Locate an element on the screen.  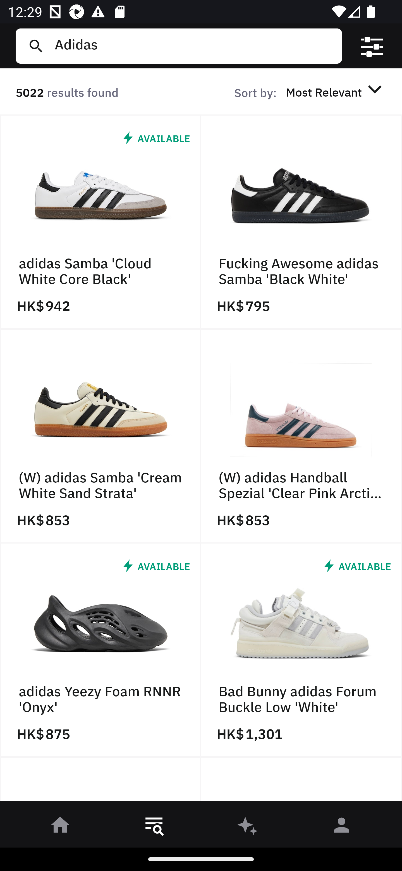
(W) adidas Samba 'Cream White Sand Strata' HK$ 853 is located at coordinates (100, 436).